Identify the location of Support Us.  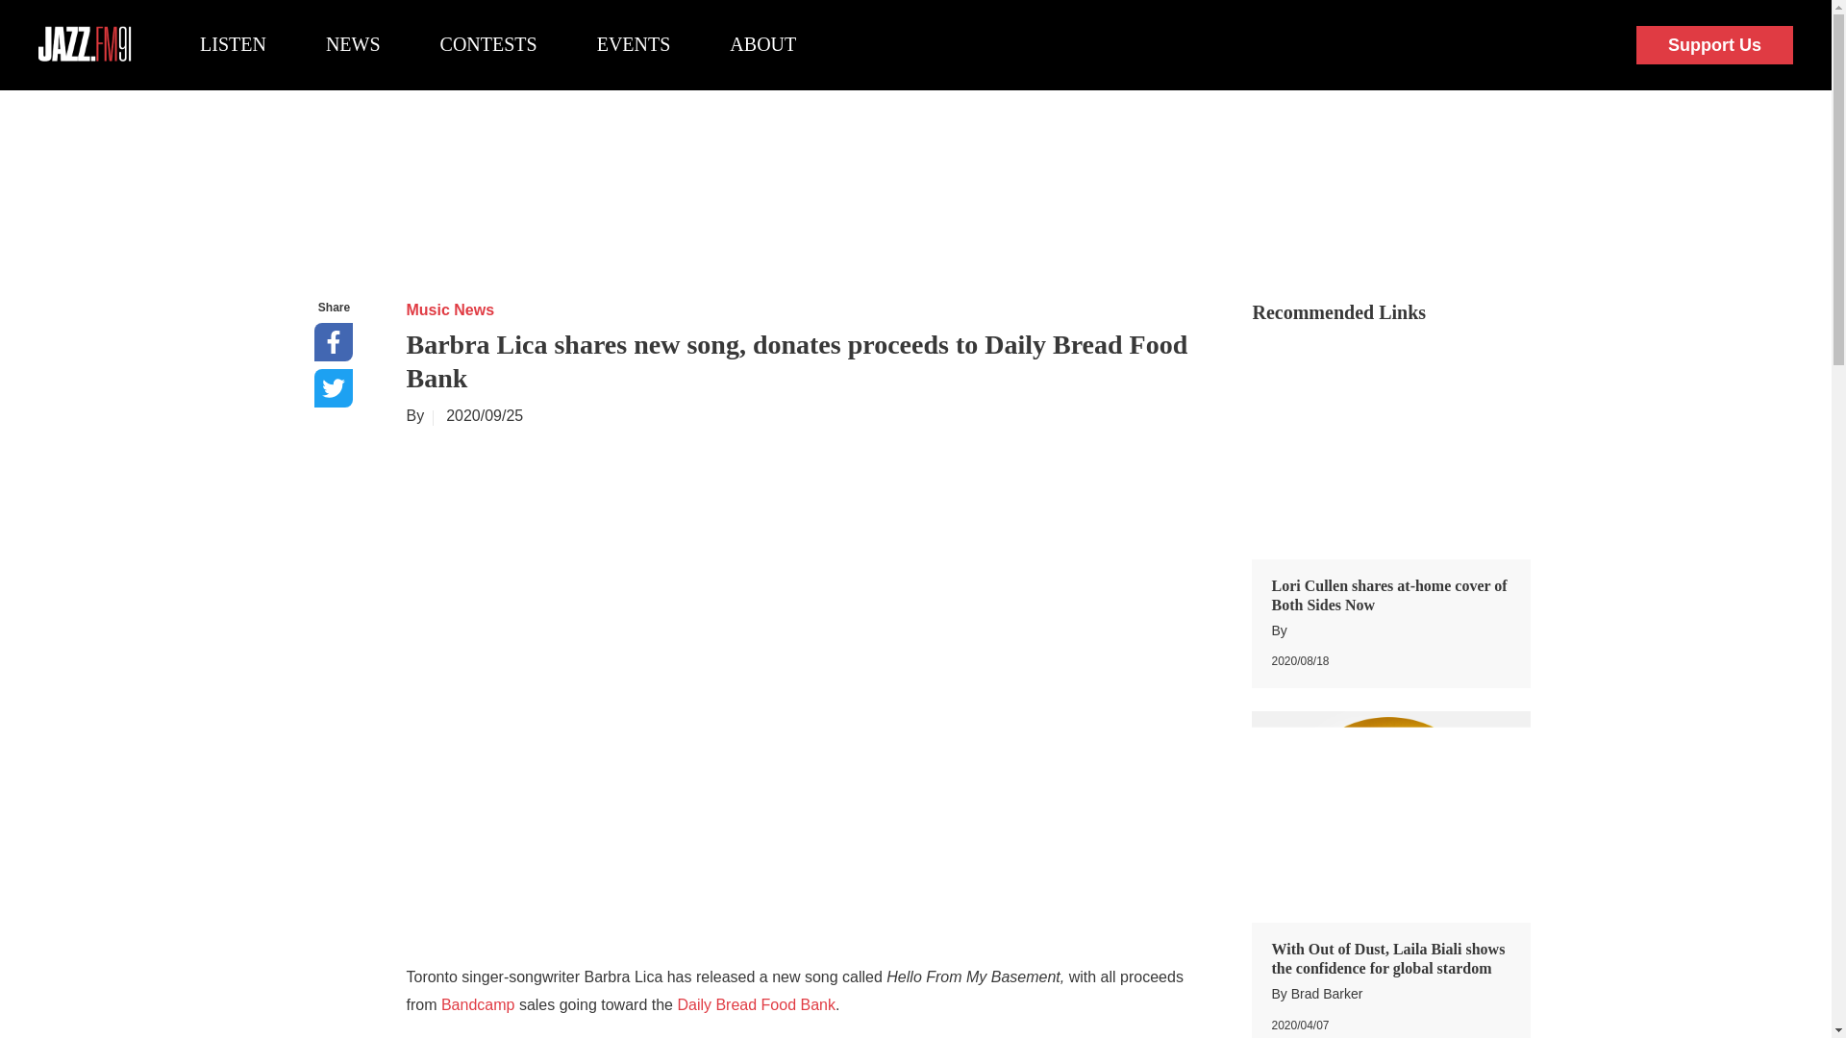
(1713, 46).